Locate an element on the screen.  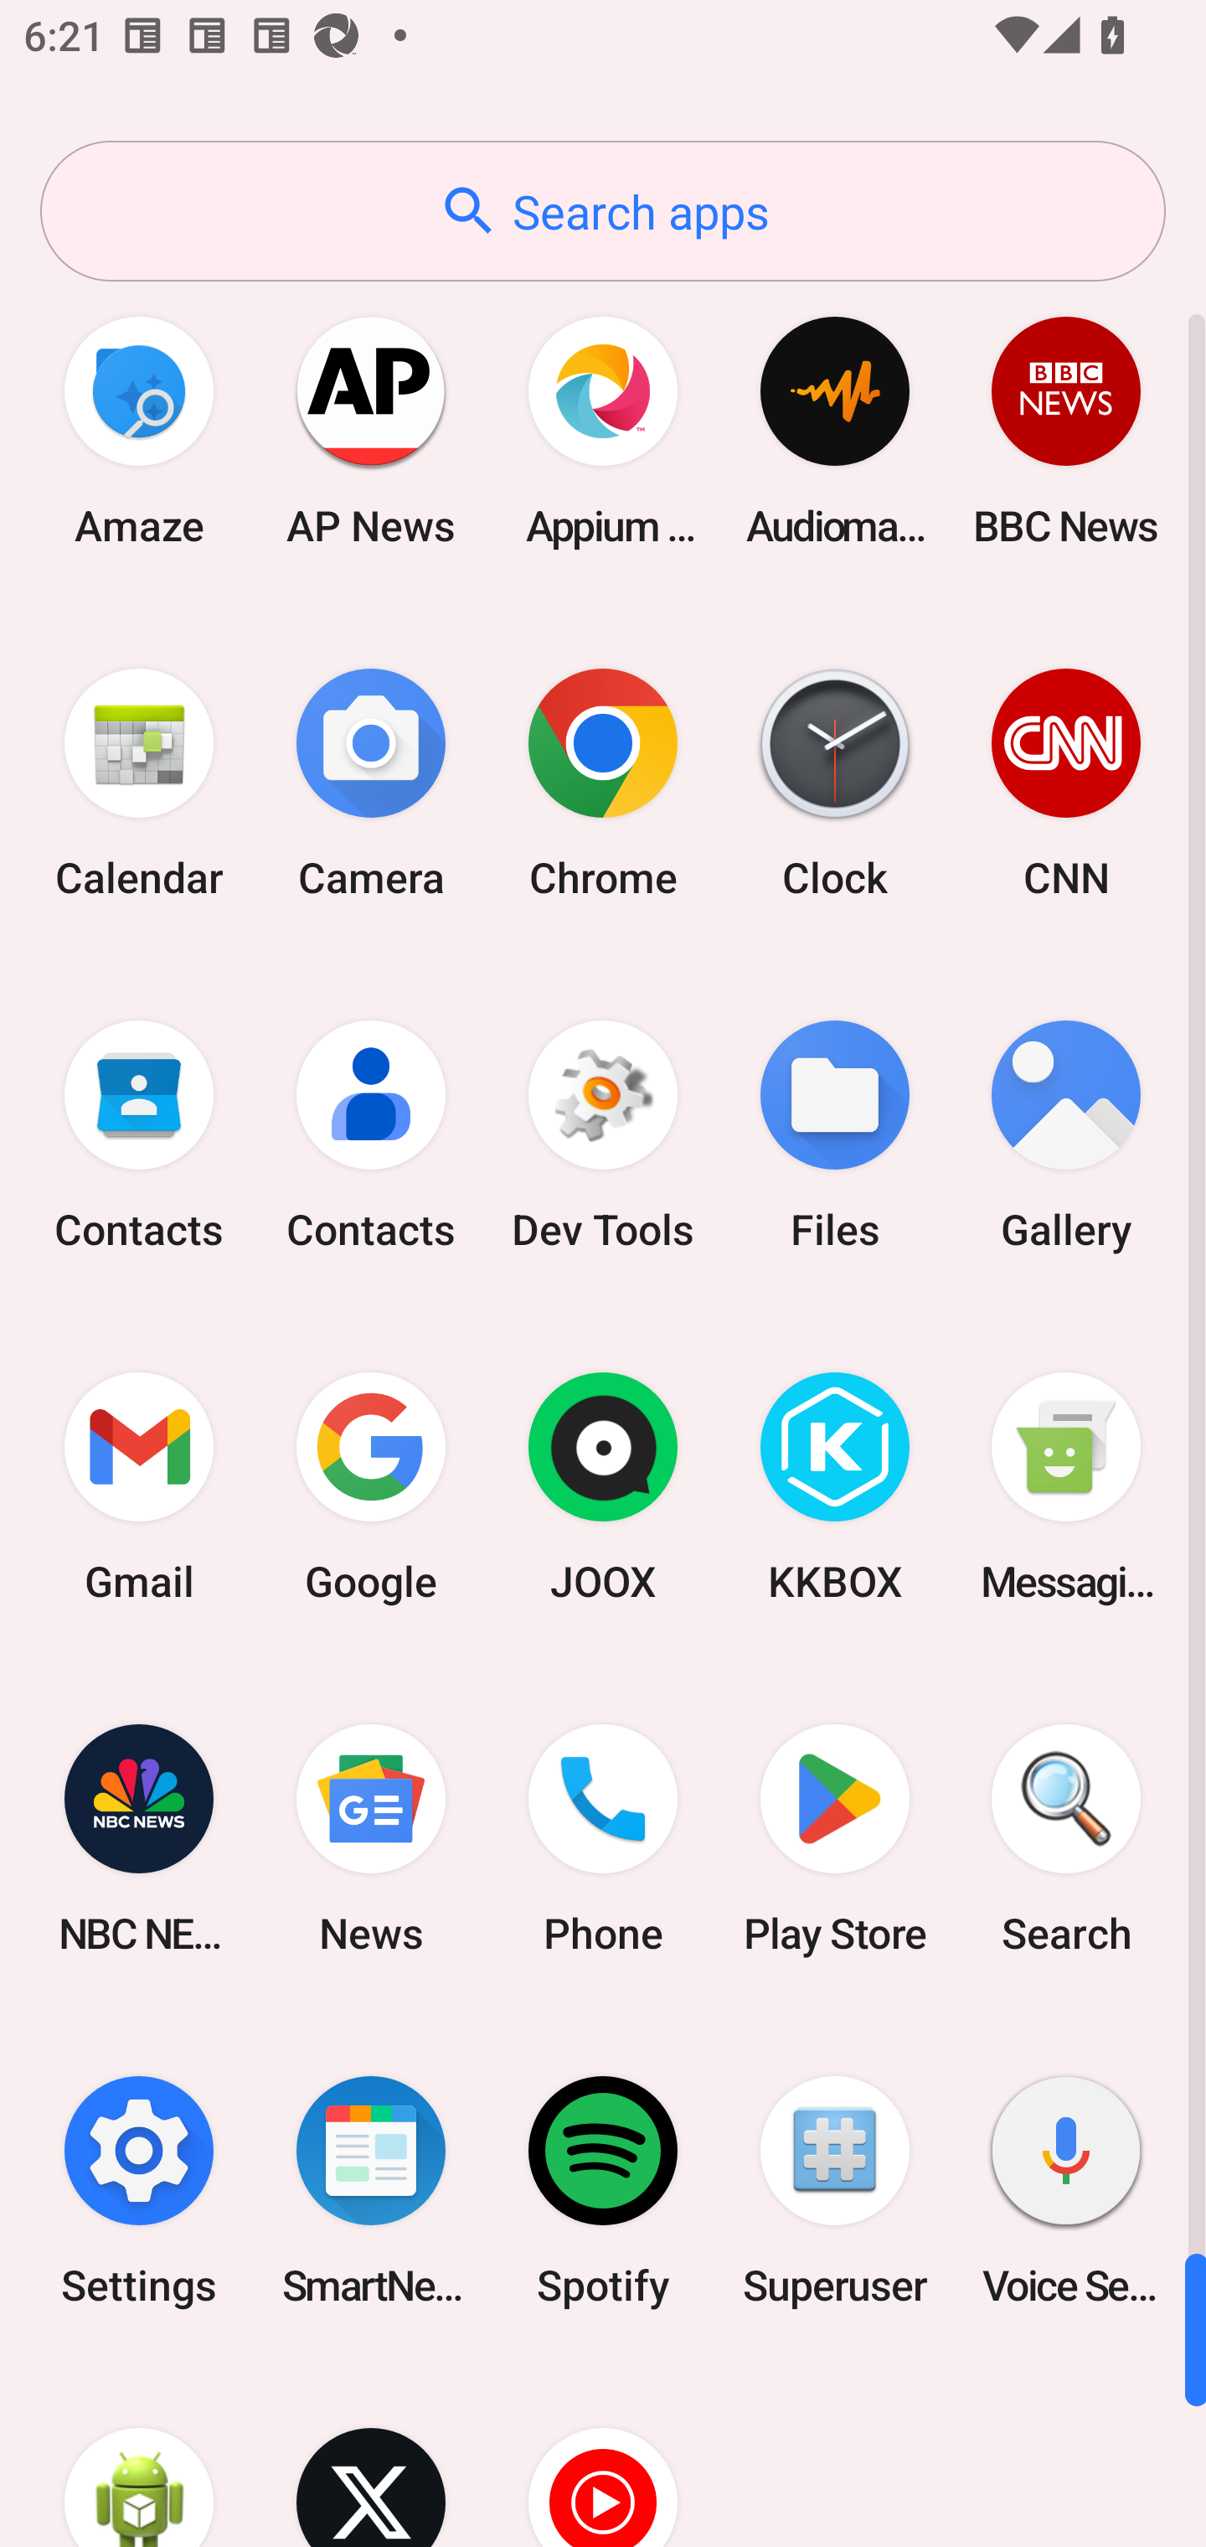
Calendar is located at coordinates (139, 783).